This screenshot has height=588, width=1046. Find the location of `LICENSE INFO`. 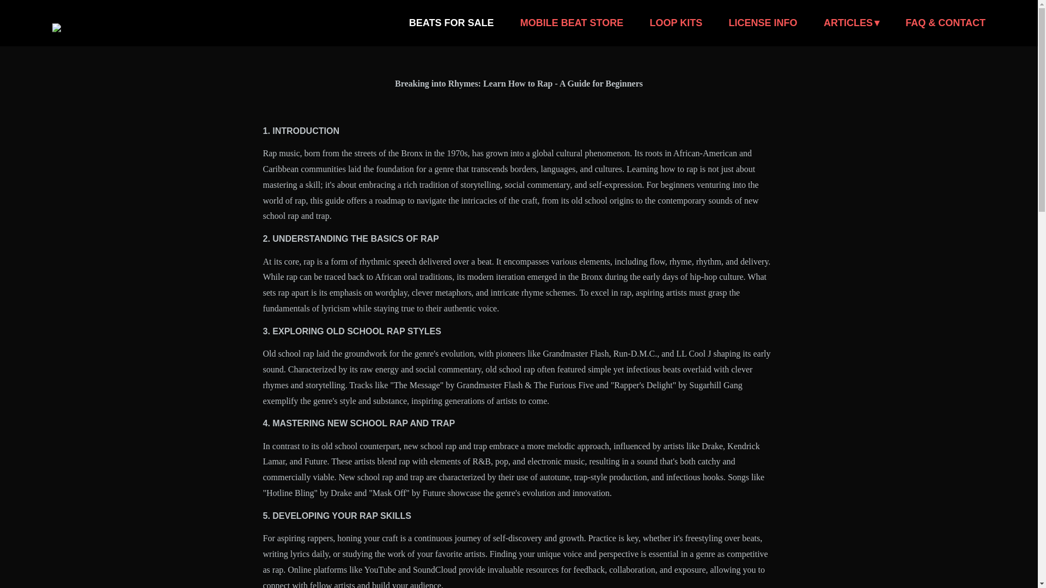

LICENSE INFO is located at coordinates (763, 23).